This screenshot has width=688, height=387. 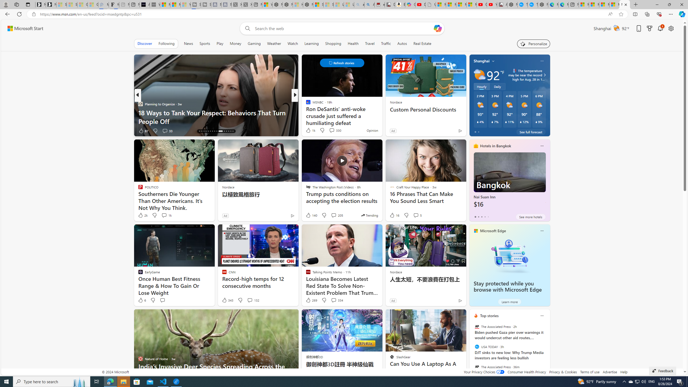 What do you see at coordinates (512, 5) in the screenshot?
I see `Nordace - My Account` at bounding box center [512, 5].